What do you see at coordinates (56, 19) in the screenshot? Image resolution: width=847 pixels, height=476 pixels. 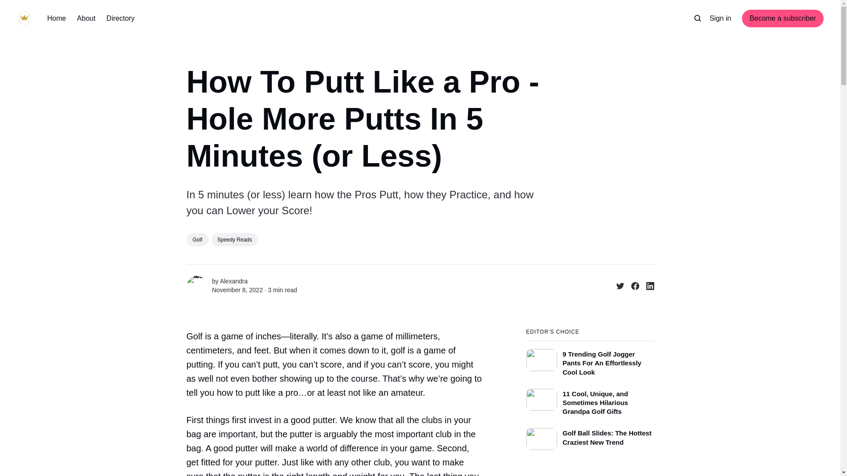 I see `Home` at bounding box center [56, 19].